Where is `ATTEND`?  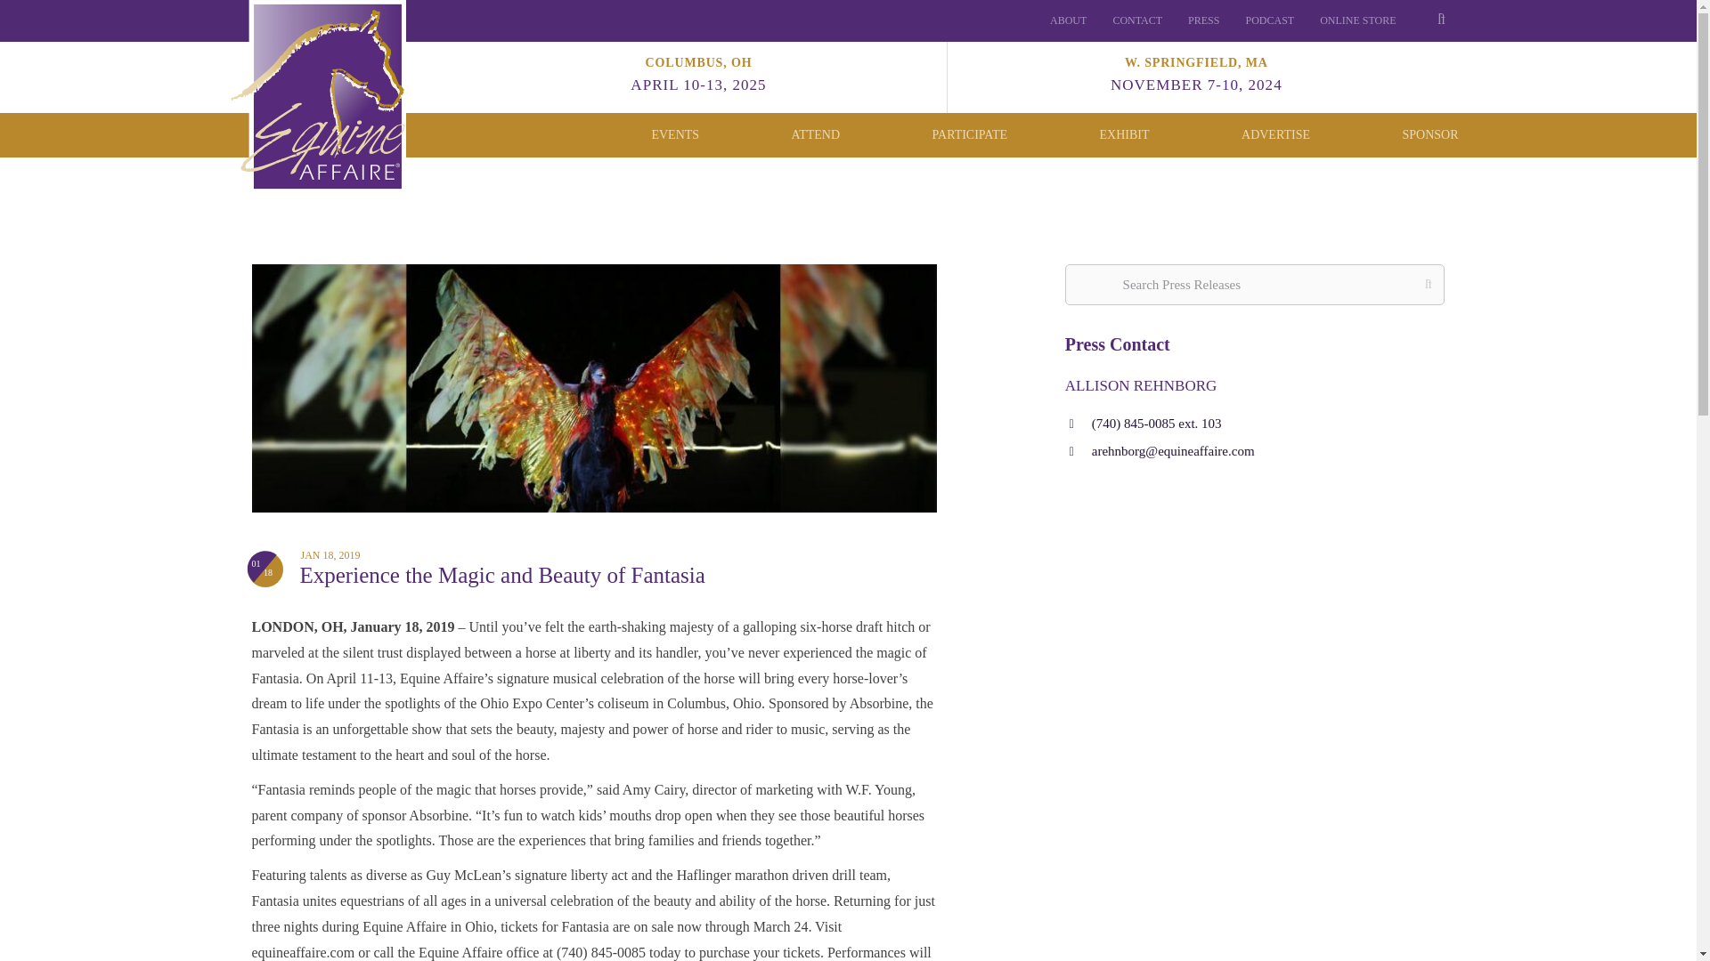
ATTEND is located at coordinates (815, 133).